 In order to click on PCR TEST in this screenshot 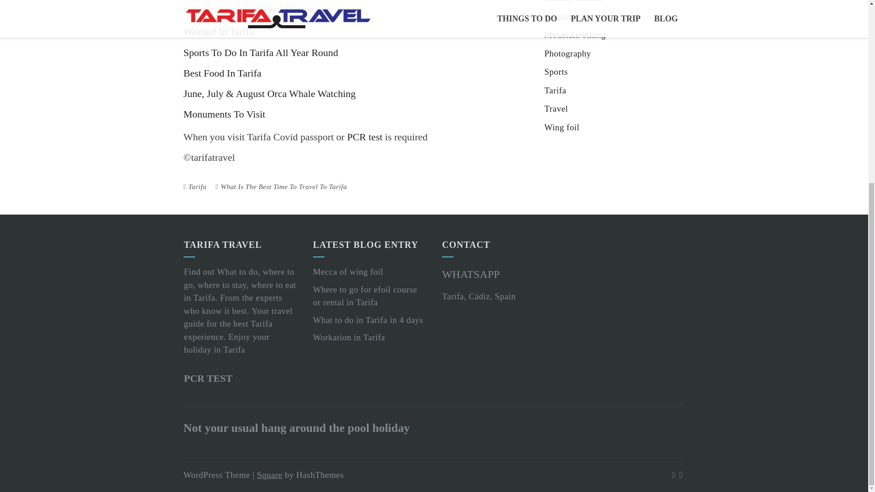, I will do `click(208, 378)`.